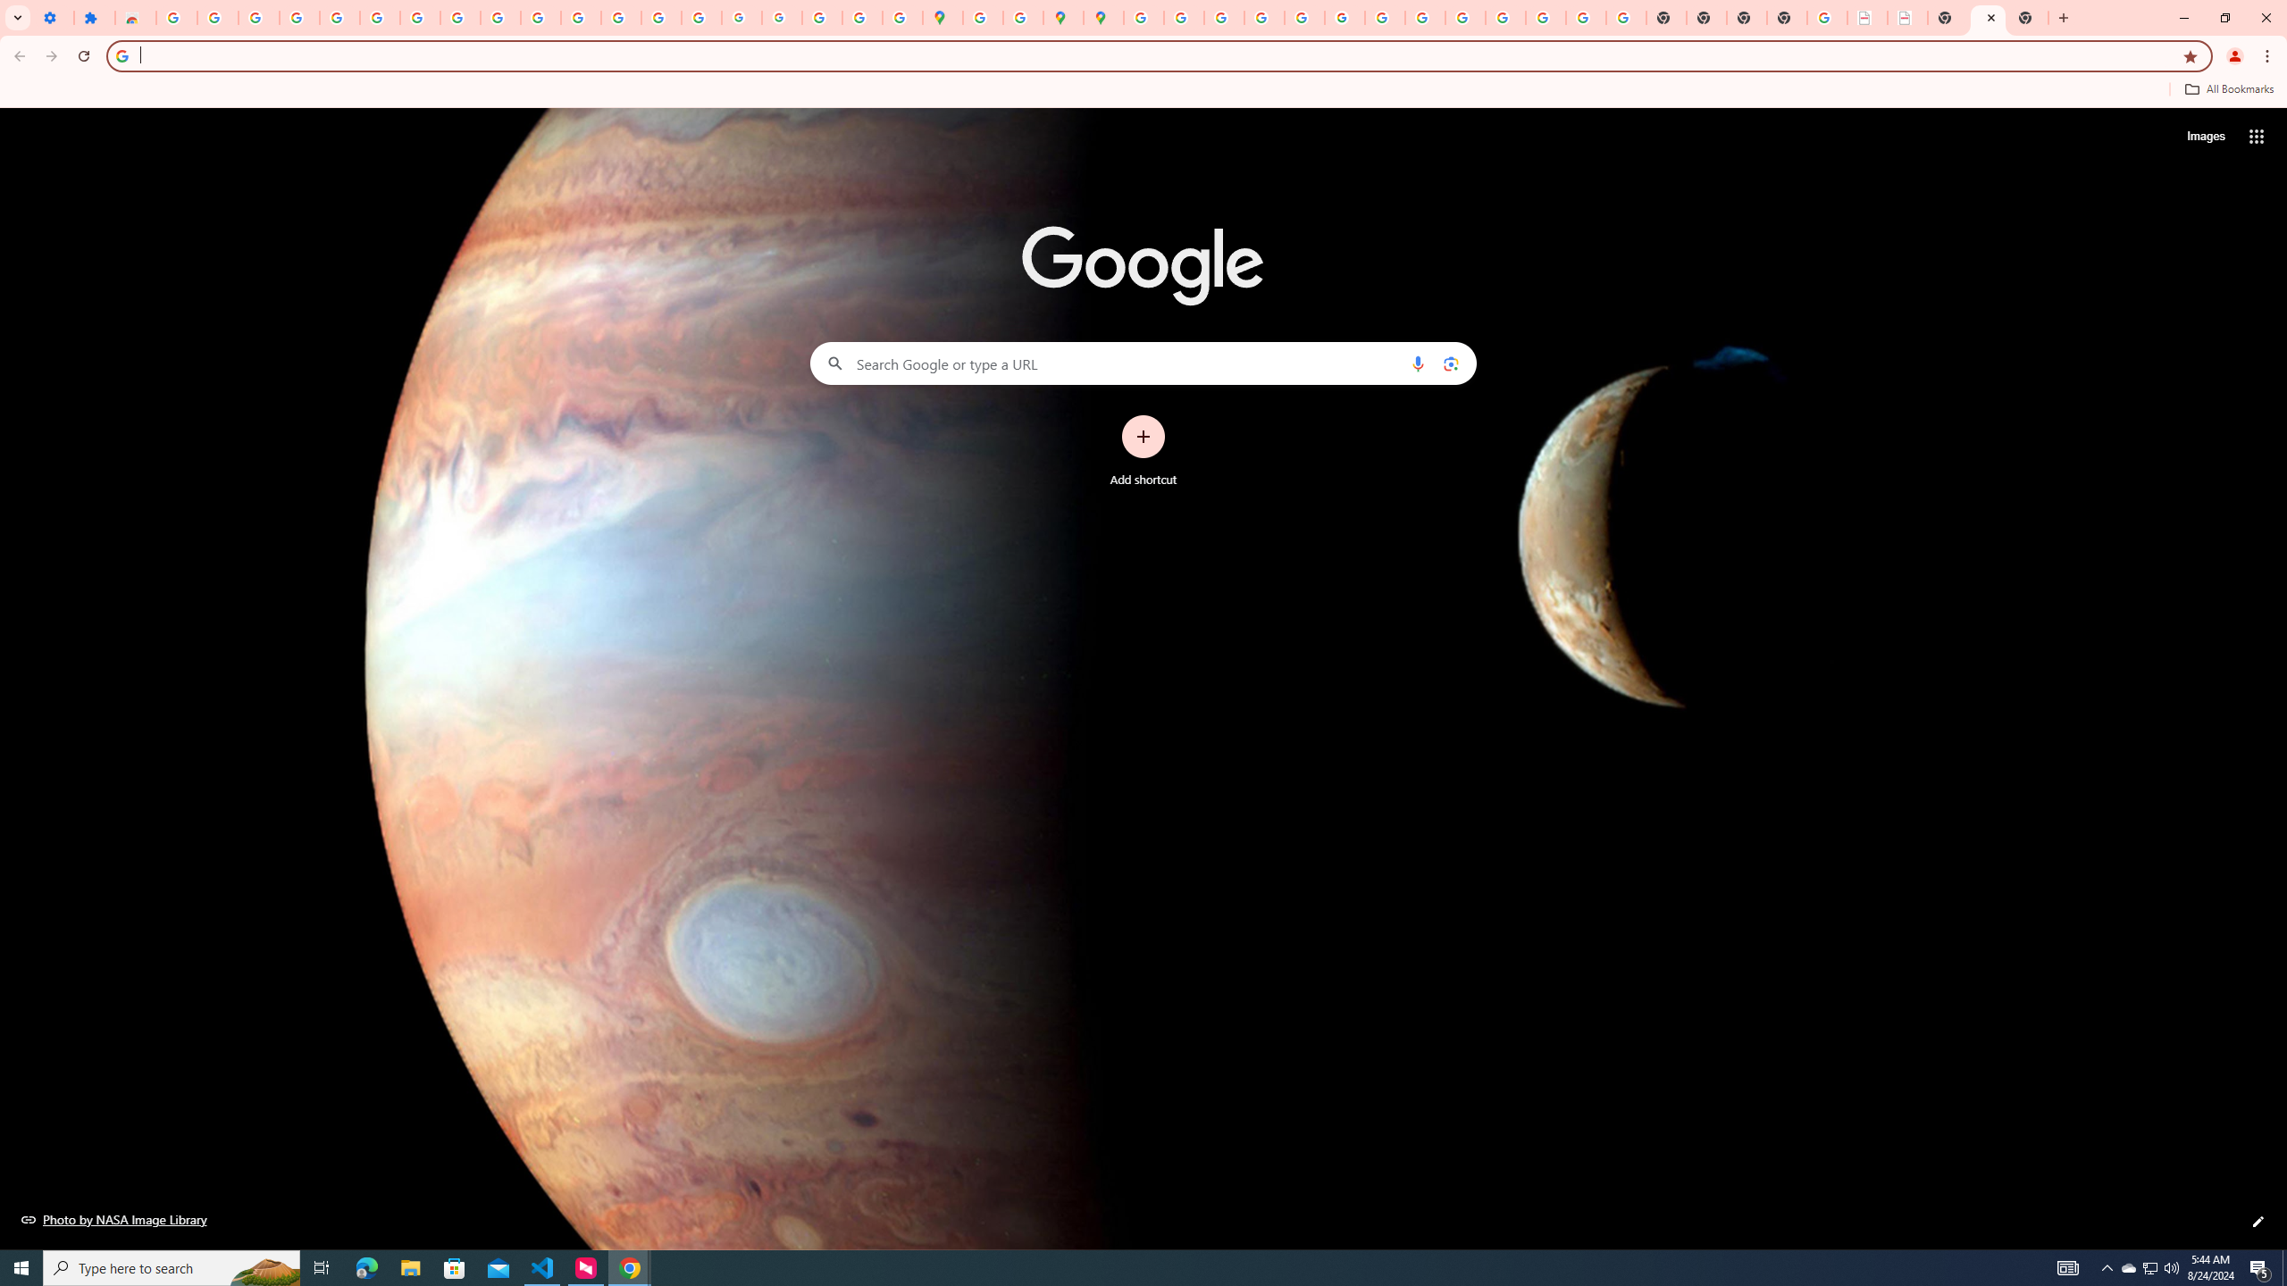  I want to click on Add shortcut, so click(1143, 451).